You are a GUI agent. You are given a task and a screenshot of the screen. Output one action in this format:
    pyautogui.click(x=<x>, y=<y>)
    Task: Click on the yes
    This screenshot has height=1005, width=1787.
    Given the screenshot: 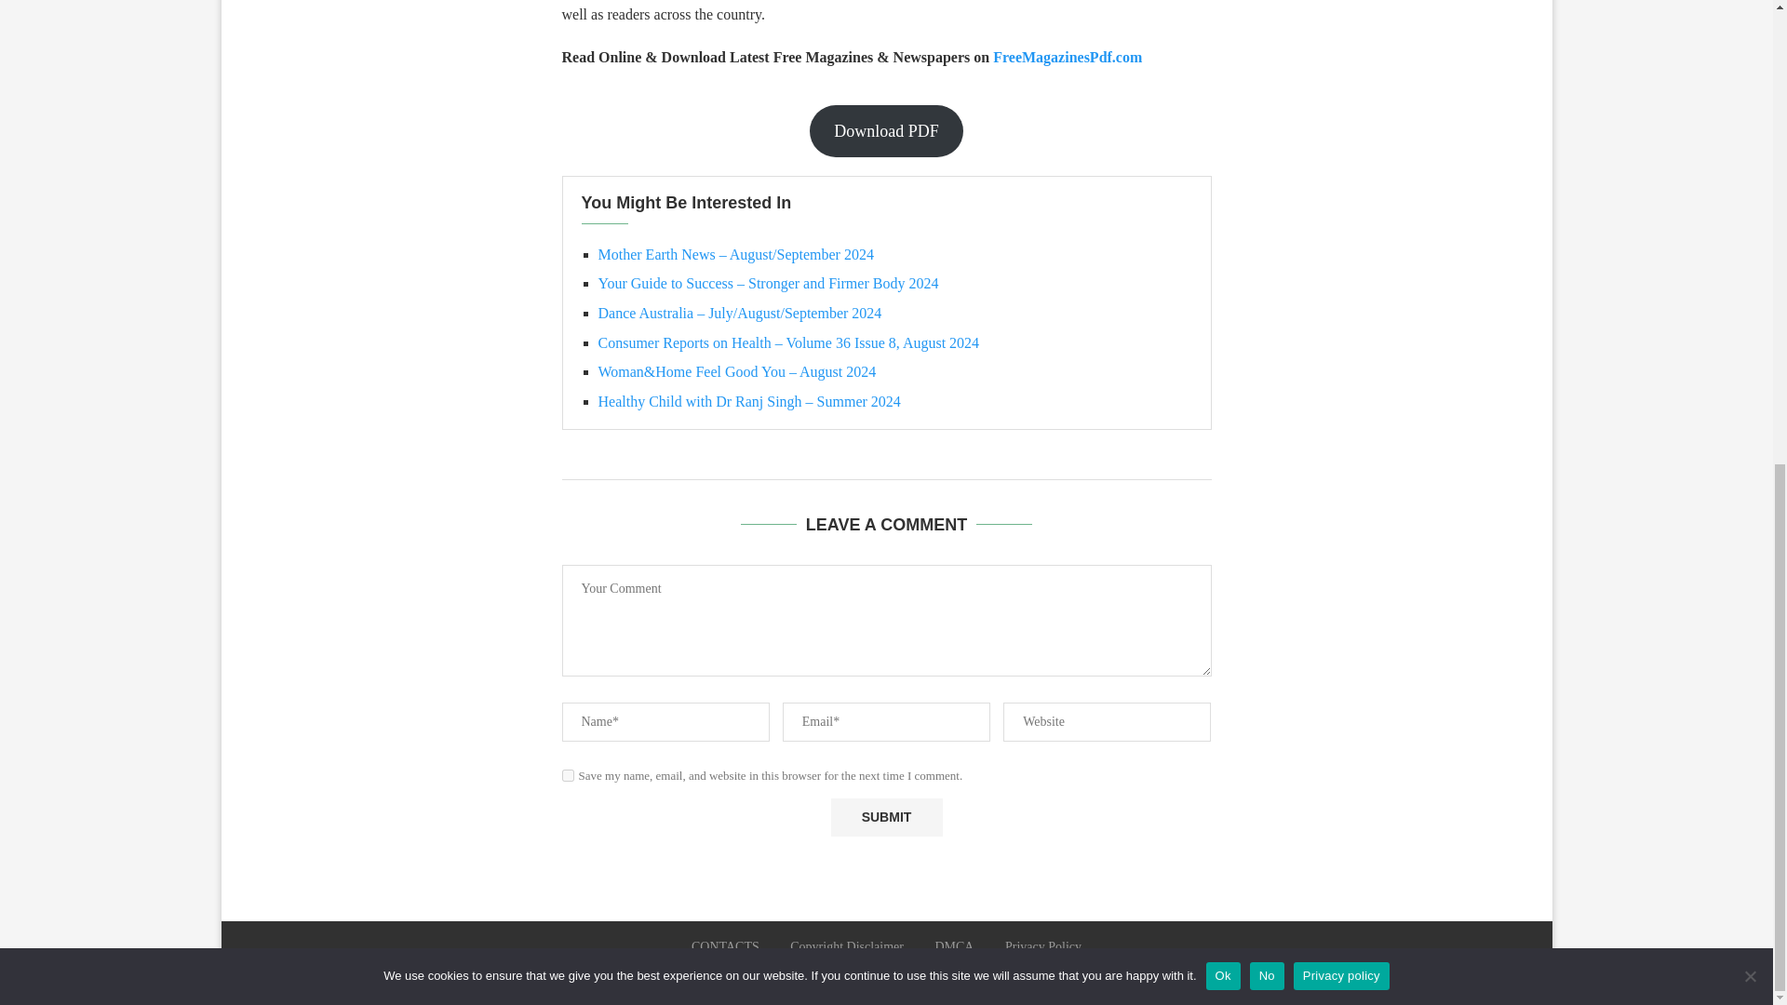 What is the action you would take?
    pyautogui.click(x=568, y=776)
    